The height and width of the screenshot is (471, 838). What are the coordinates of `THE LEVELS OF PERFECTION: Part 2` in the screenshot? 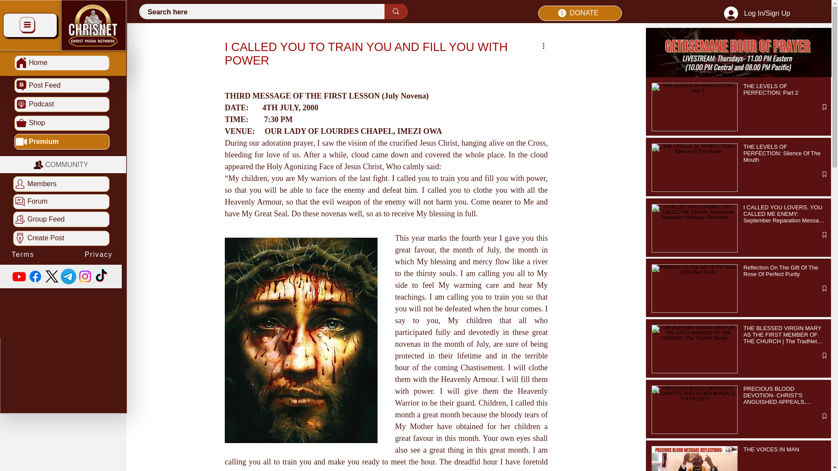 It's located at (784, 91).